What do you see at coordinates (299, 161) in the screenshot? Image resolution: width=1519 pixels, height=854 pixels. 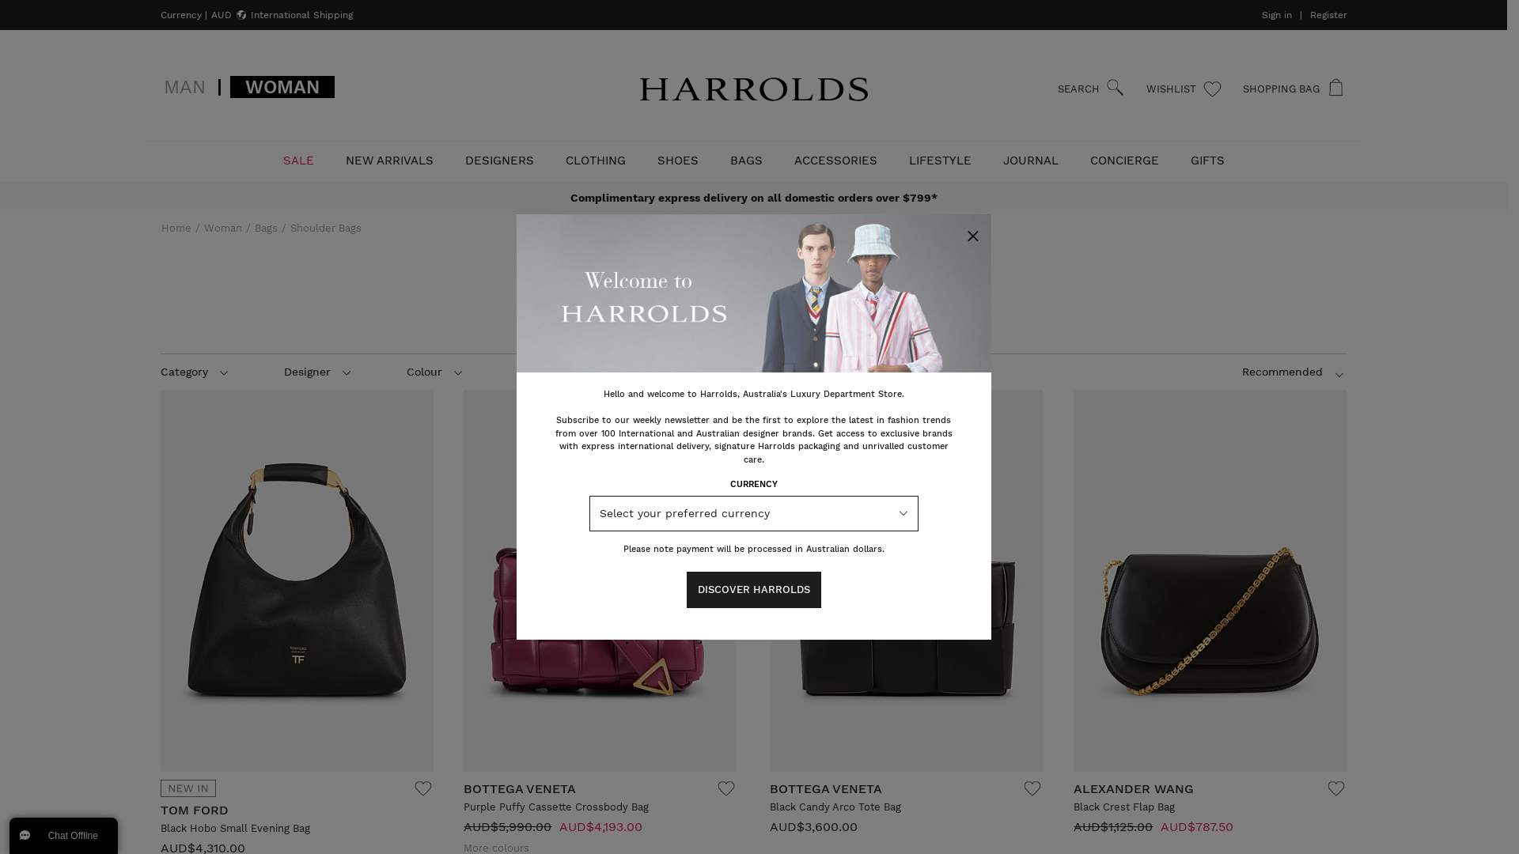 I see `SALE` at bounding box center [299, 161].